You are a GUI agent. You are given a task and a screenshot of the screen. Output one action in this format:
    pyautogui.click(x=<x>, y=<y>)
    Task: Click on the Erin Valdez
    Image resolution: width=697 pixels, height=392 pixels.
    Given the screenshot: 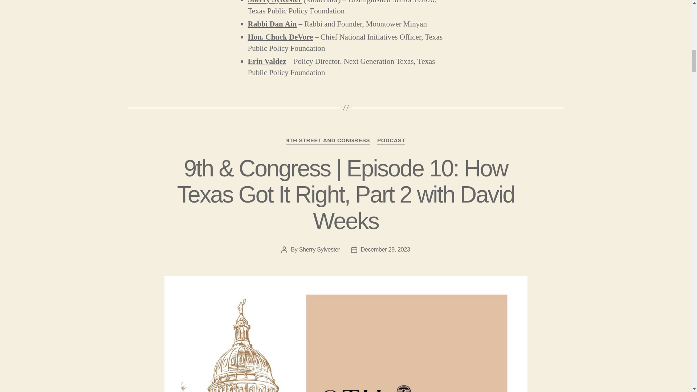 What is the action you would take?
    pyautogui.click(x=266, y=61)
    